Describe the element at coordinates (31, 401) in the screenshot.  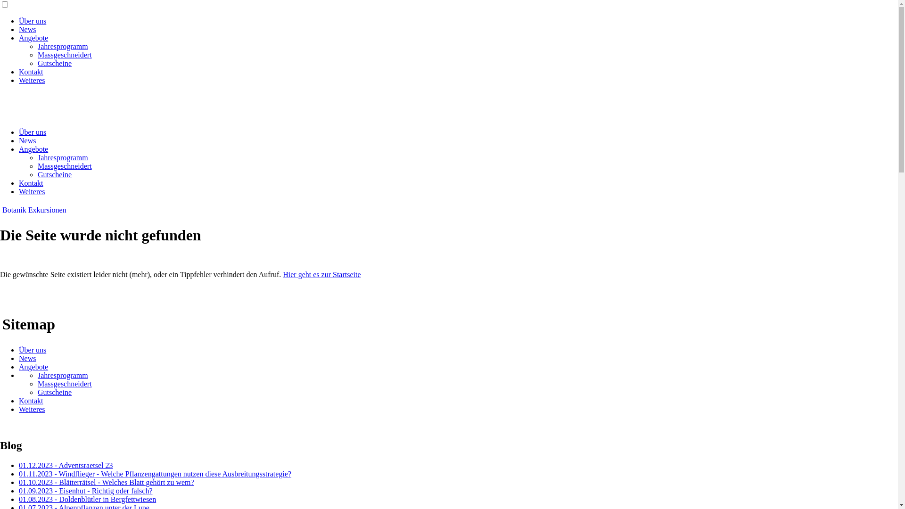
I see `Kontakt` at that location.